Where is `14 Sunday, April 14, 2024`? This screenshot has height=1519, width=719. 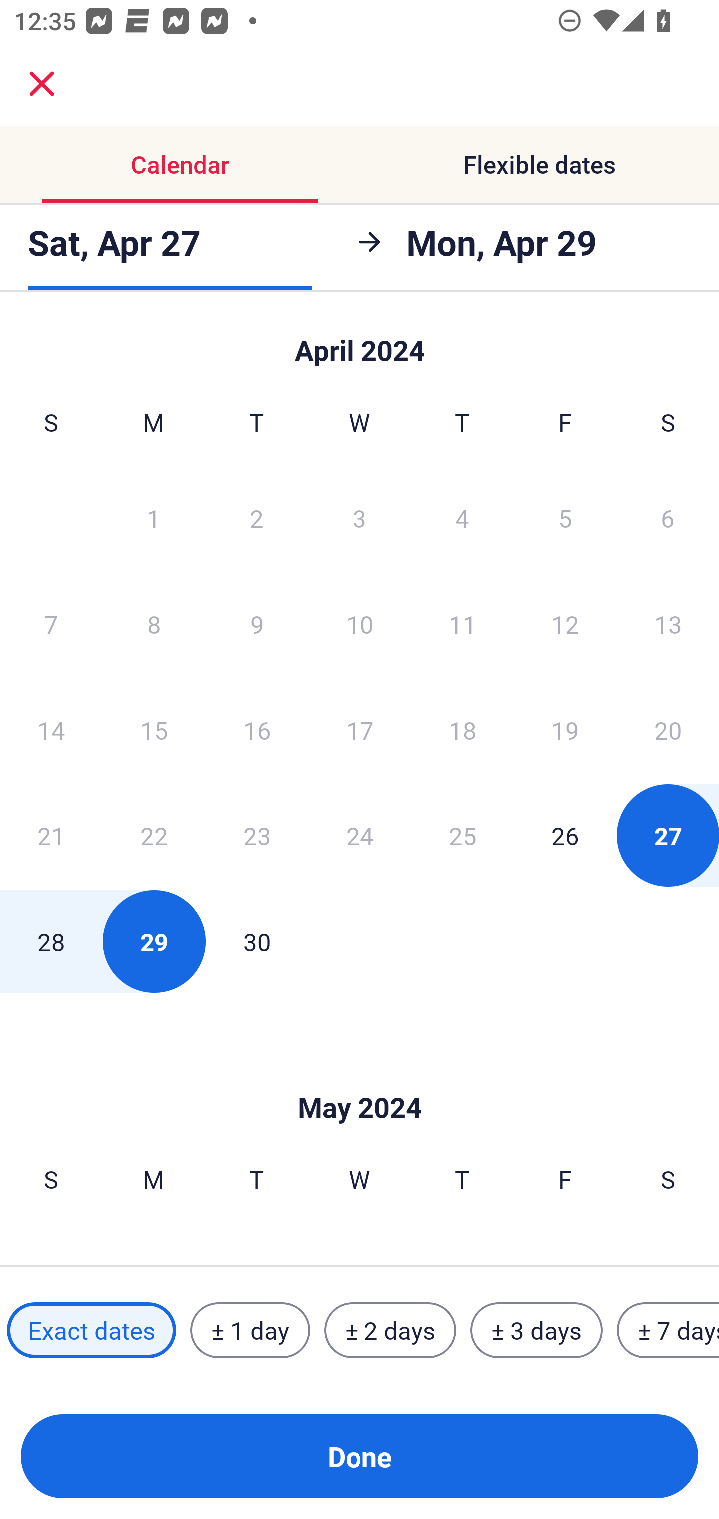
14 Sunday, April 14, 2024 is located at coordinates (51, 730).